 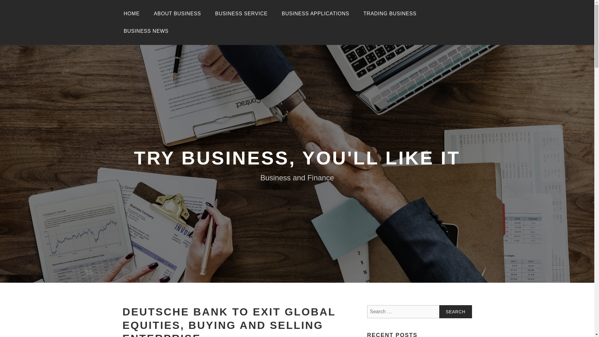 What do you see at coordinates (297, 158) in the screenshot?
I see `TRY BUSINESS, YOU'LL LIKE IT` at bounding box center [297, 158].